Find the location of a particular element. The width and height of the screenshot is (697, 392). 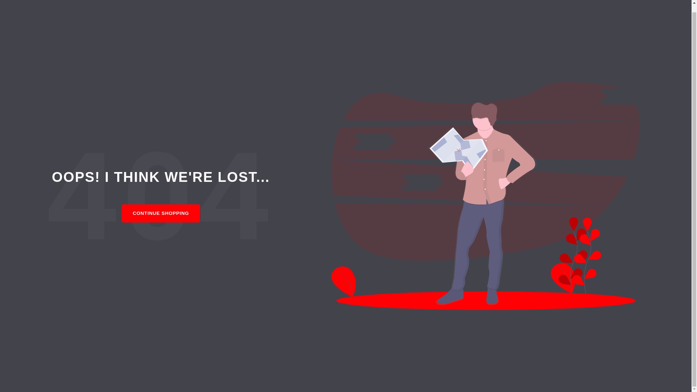

CONTINUE SHOPPING is located at coordinates (161, 213).